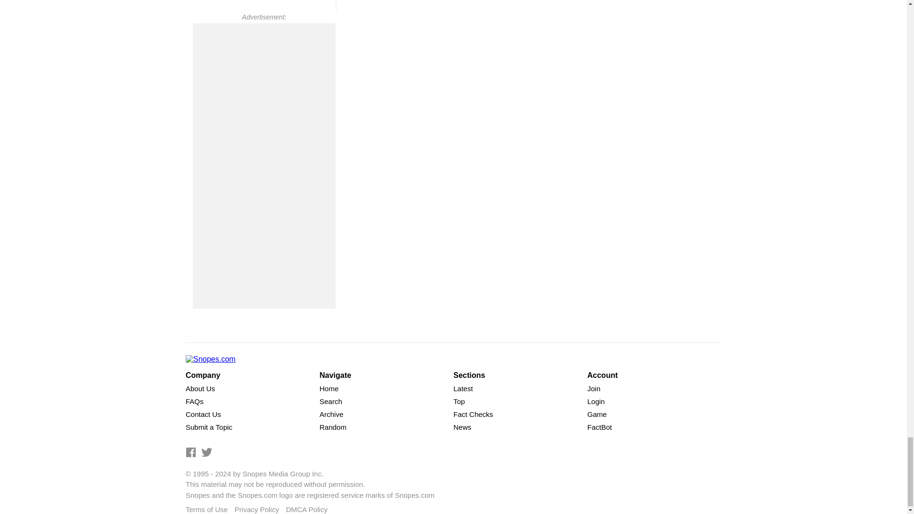  I want to click on Top, so click(459, 401).